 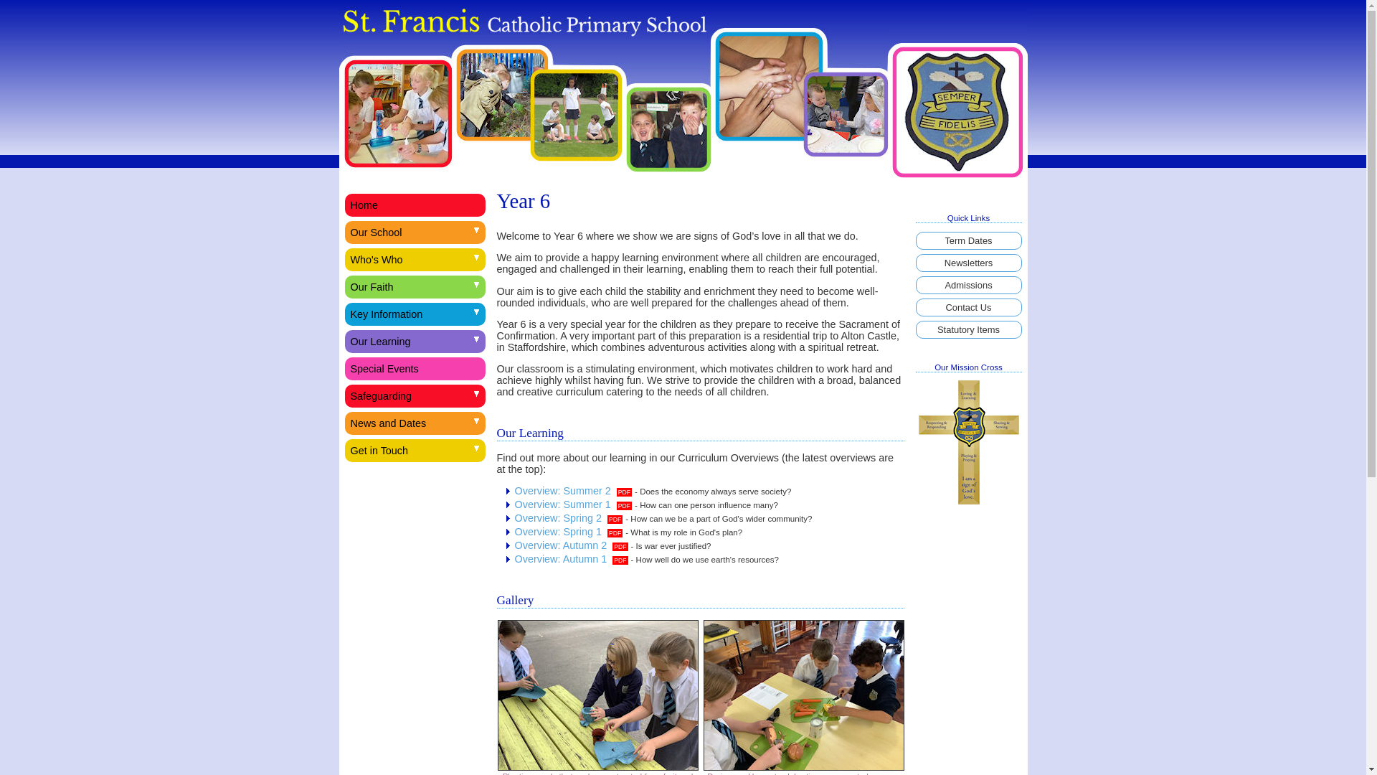 I want to click on Overview: Summer 2, so click(x=574, y=491).